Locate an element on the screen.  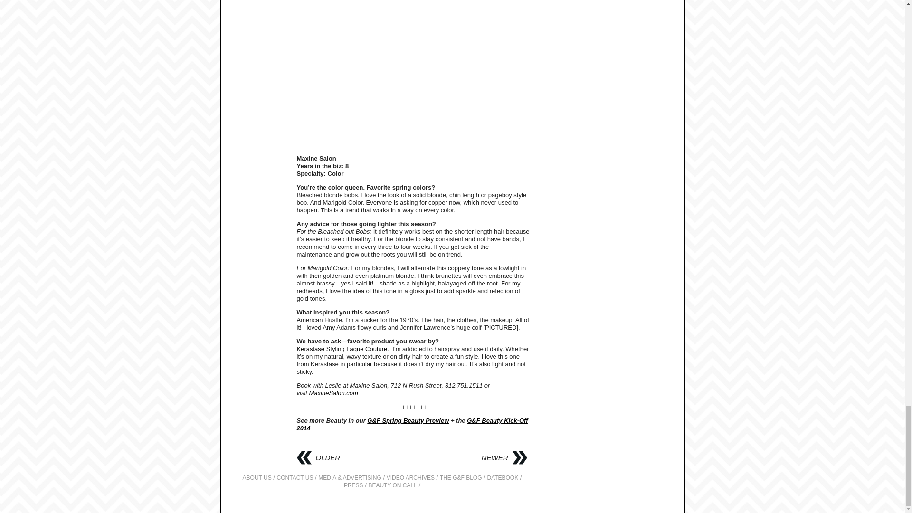
MaxineSalon.com is located at coordinates (333, 392).